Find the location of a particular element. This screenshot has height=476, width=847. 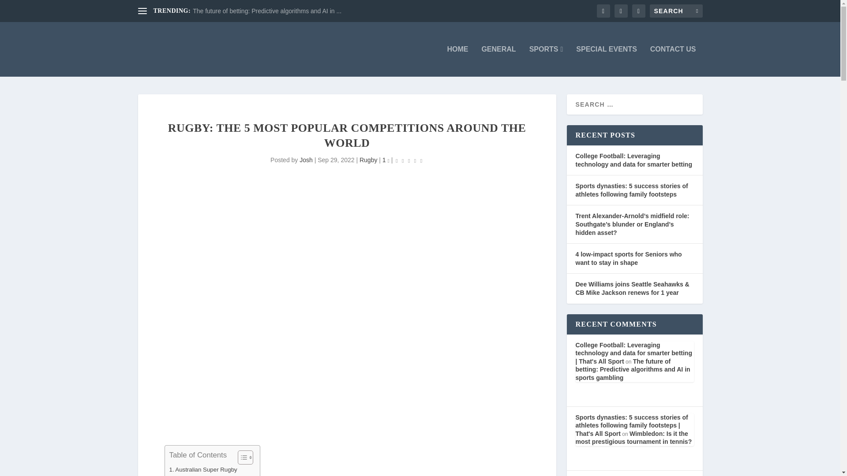

Search for: is located at coordinates (676, 11).